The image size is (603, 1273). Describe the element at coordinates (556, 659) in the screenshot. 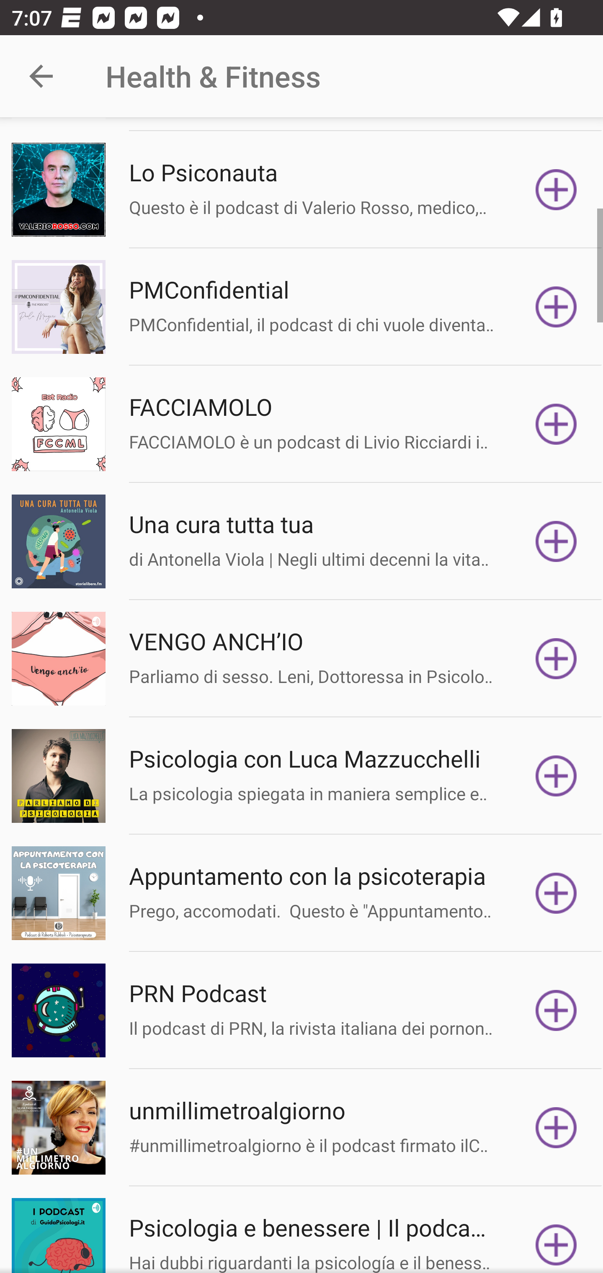

I see `Subscribe` at that location.